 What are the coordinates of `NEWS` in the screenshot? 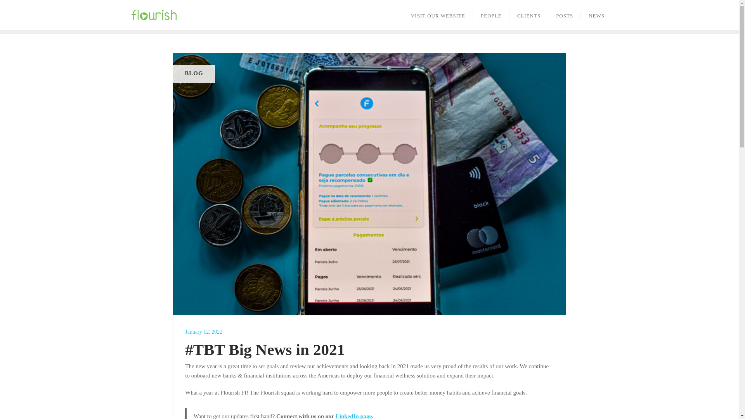 It's located at (597, 15).